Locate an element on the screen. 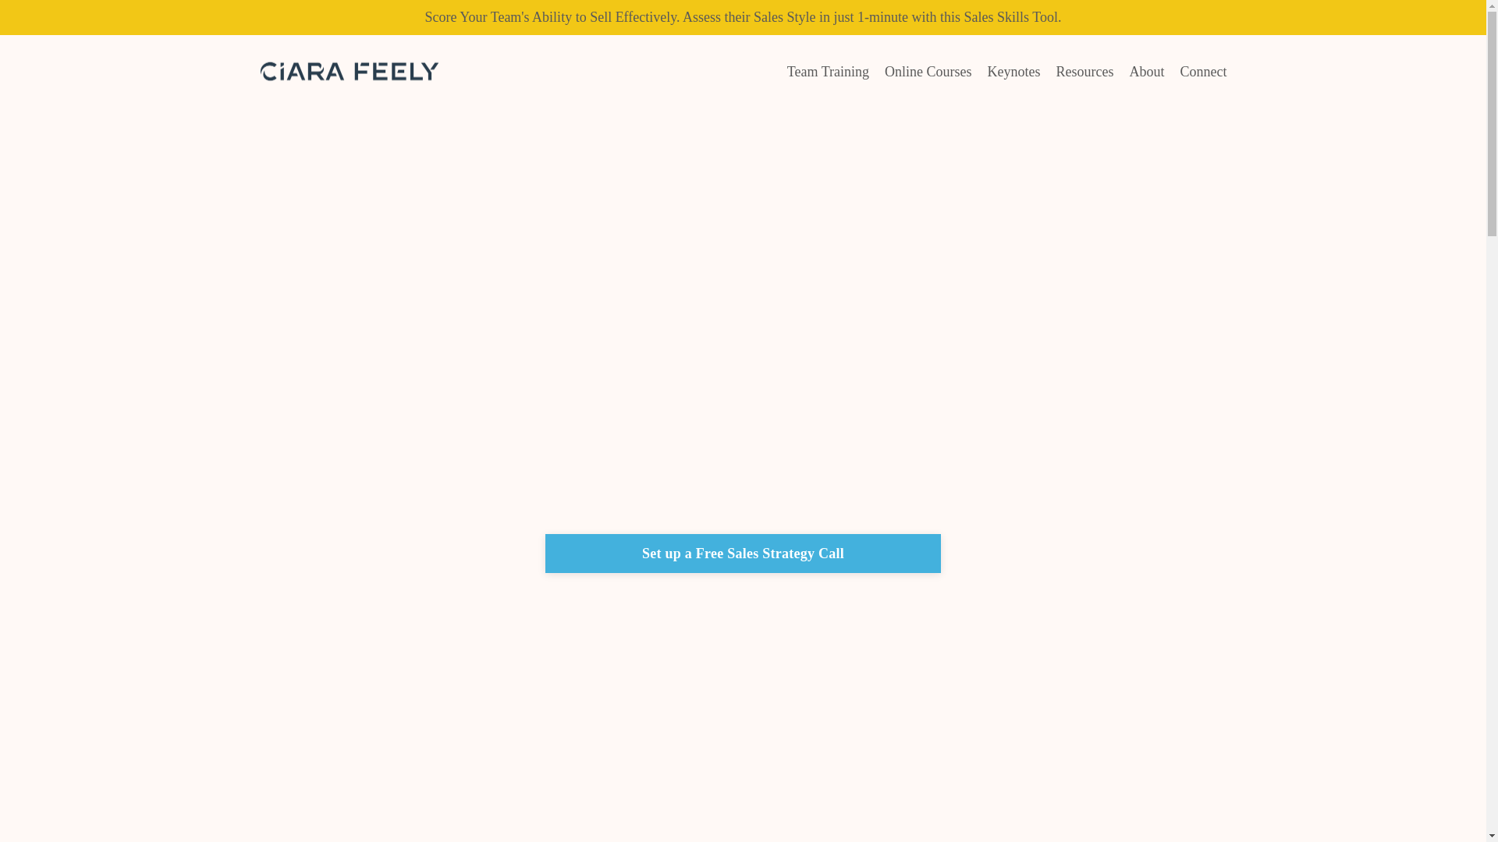  Set up a Free Sales Strategy Call is located at coordinates (743, 554).